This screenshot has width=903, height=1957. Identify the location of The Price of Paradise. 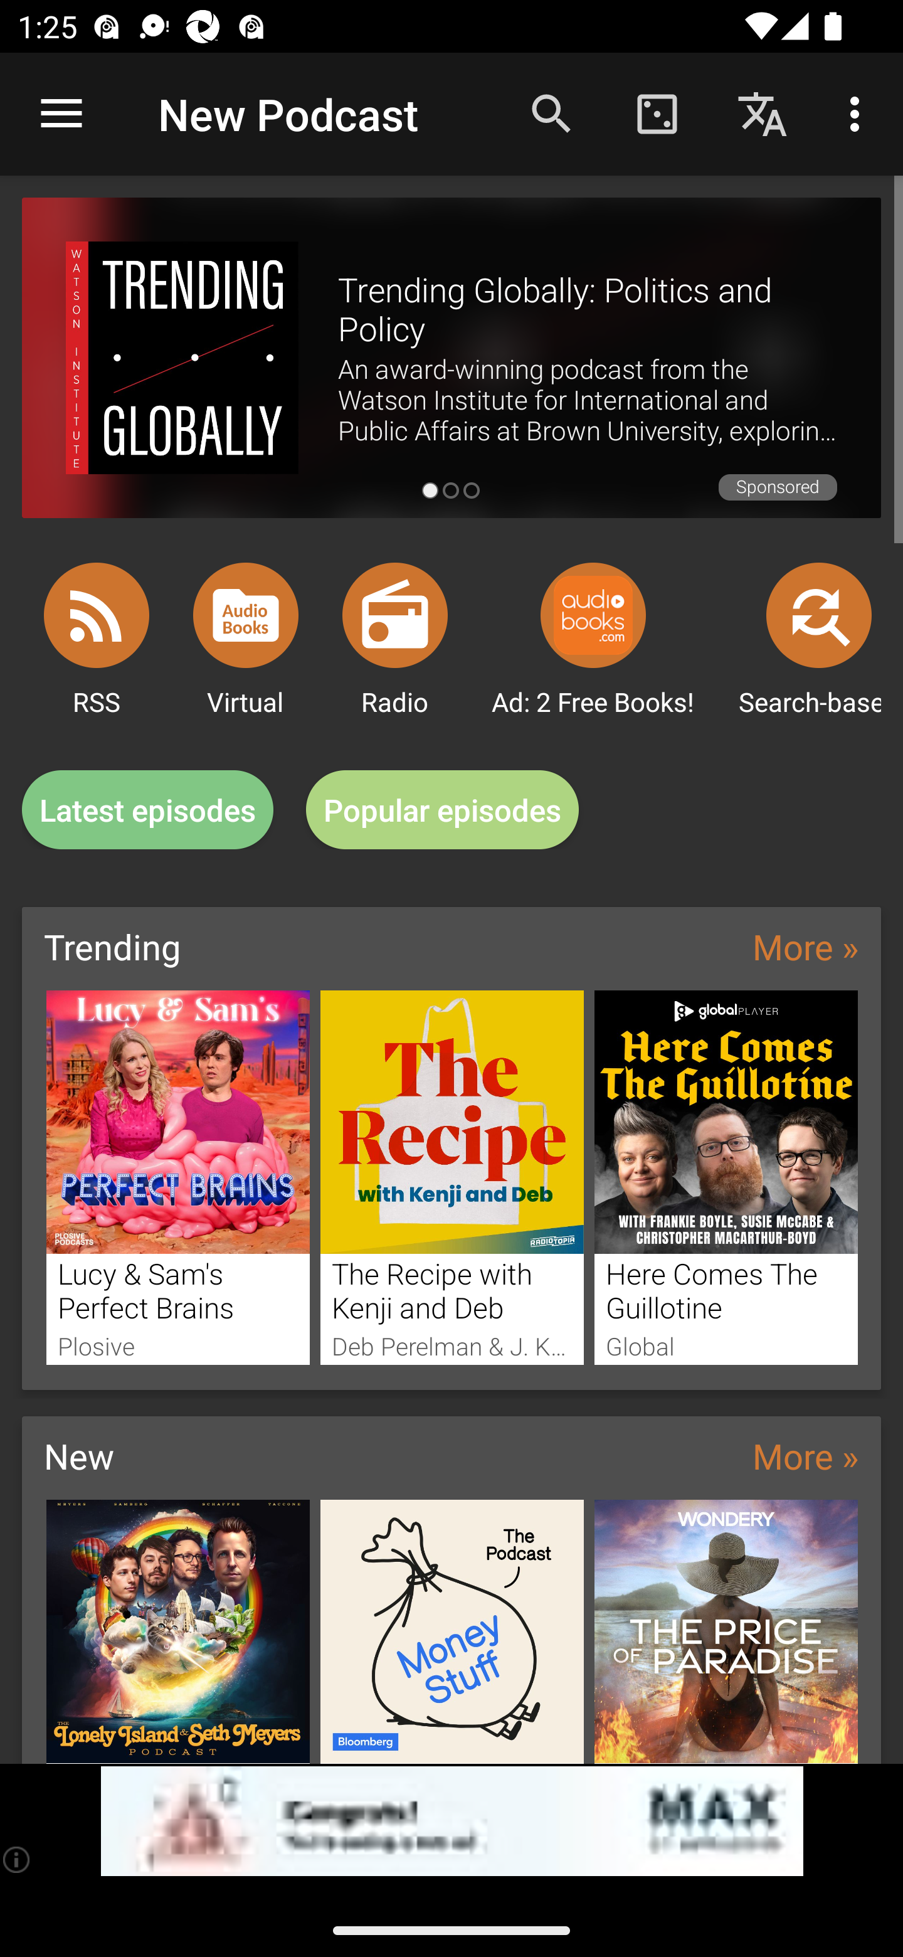
(726, 1631).